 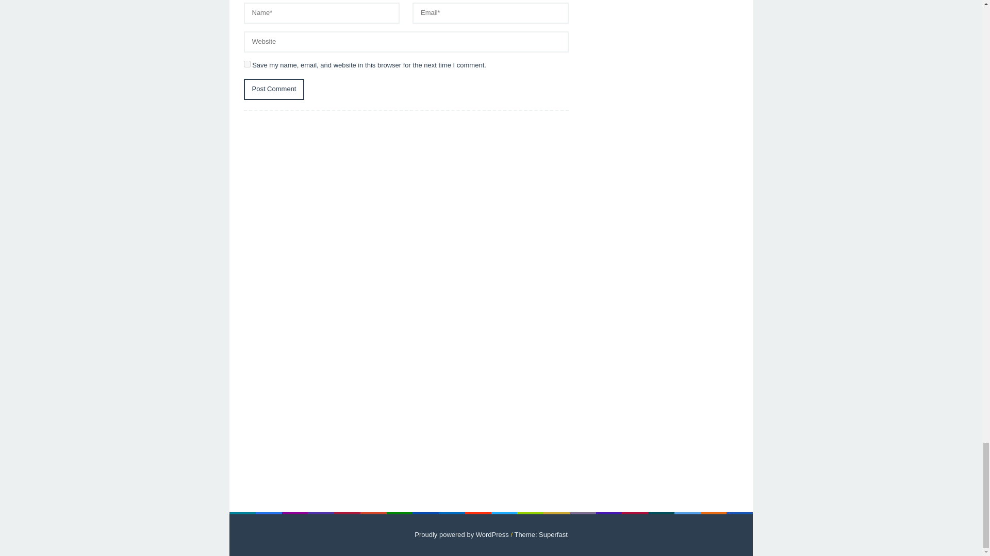 I want to click on Post Comment, so click(x=273, y=90).